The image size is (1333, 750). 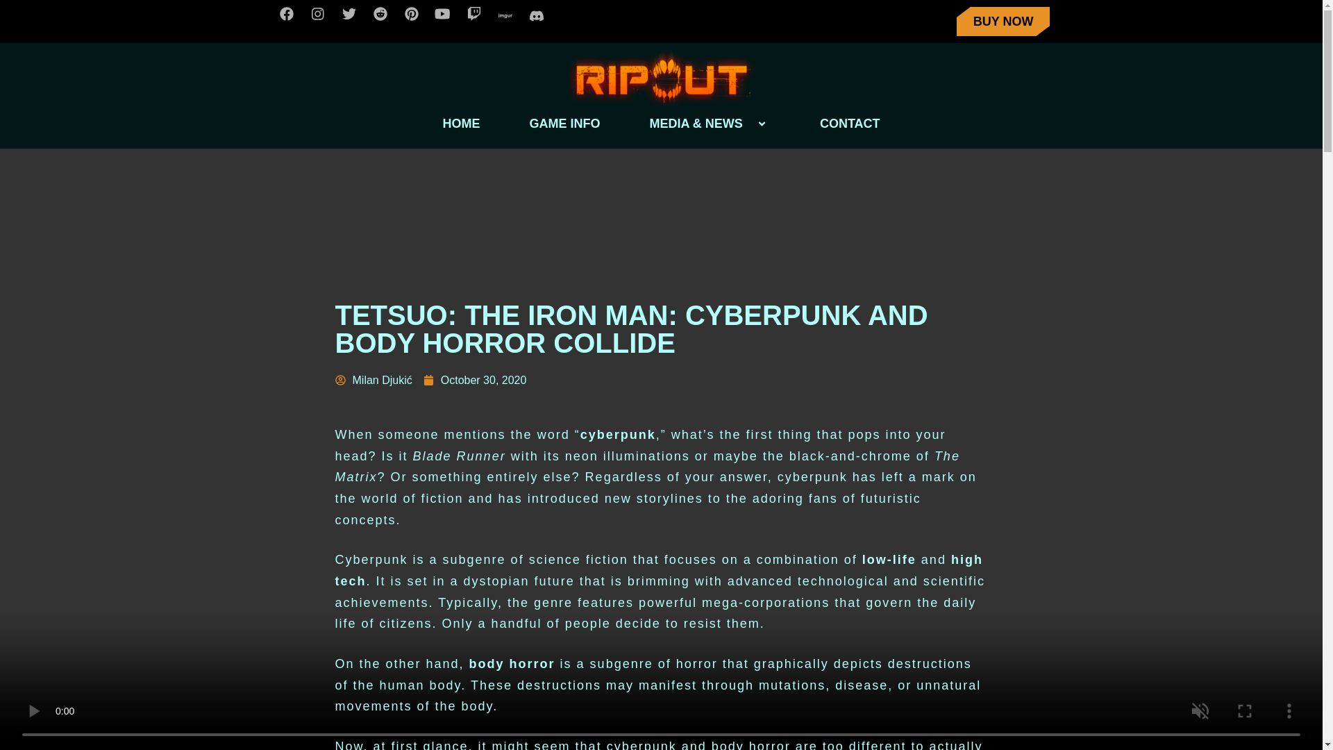 What do you see at coordinates (461, 124) in the screenshot?
I see `HOME` at bounding box center [461, 124].